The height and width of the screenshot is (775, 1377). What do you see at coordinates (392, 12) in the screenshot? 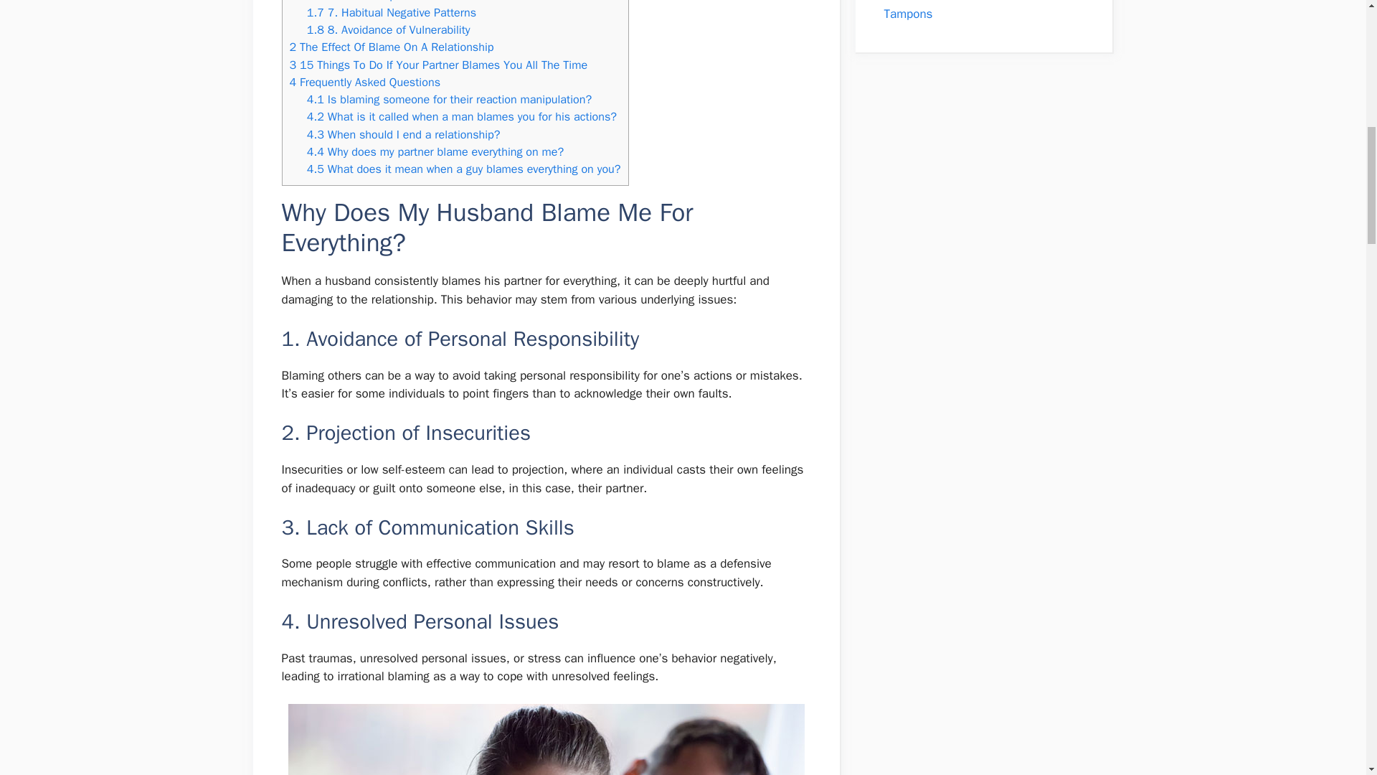
I see `1.7 7. Habitual Negative Patterns` at bounding box center [392, 12].